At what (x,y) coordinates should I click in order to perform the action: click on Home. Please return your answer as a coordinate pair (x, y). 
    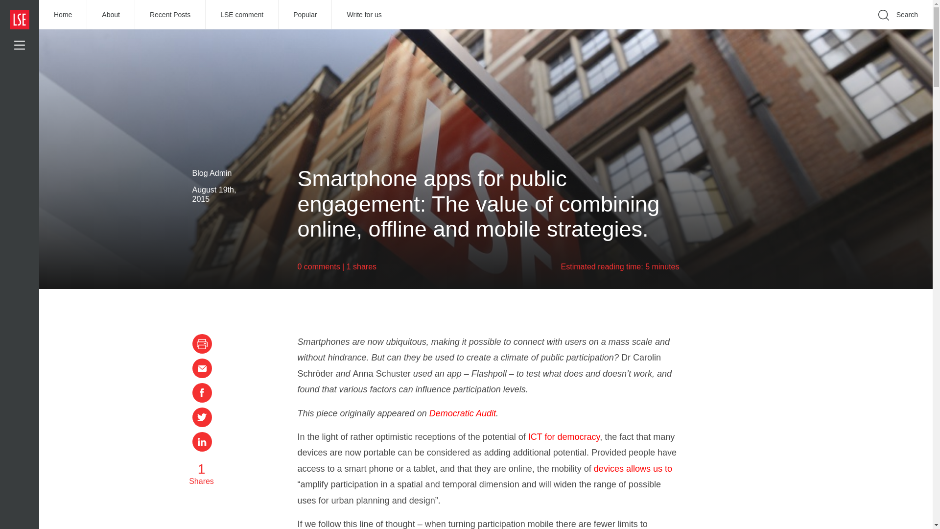
    Looking at the image, I should click on (63, 15).